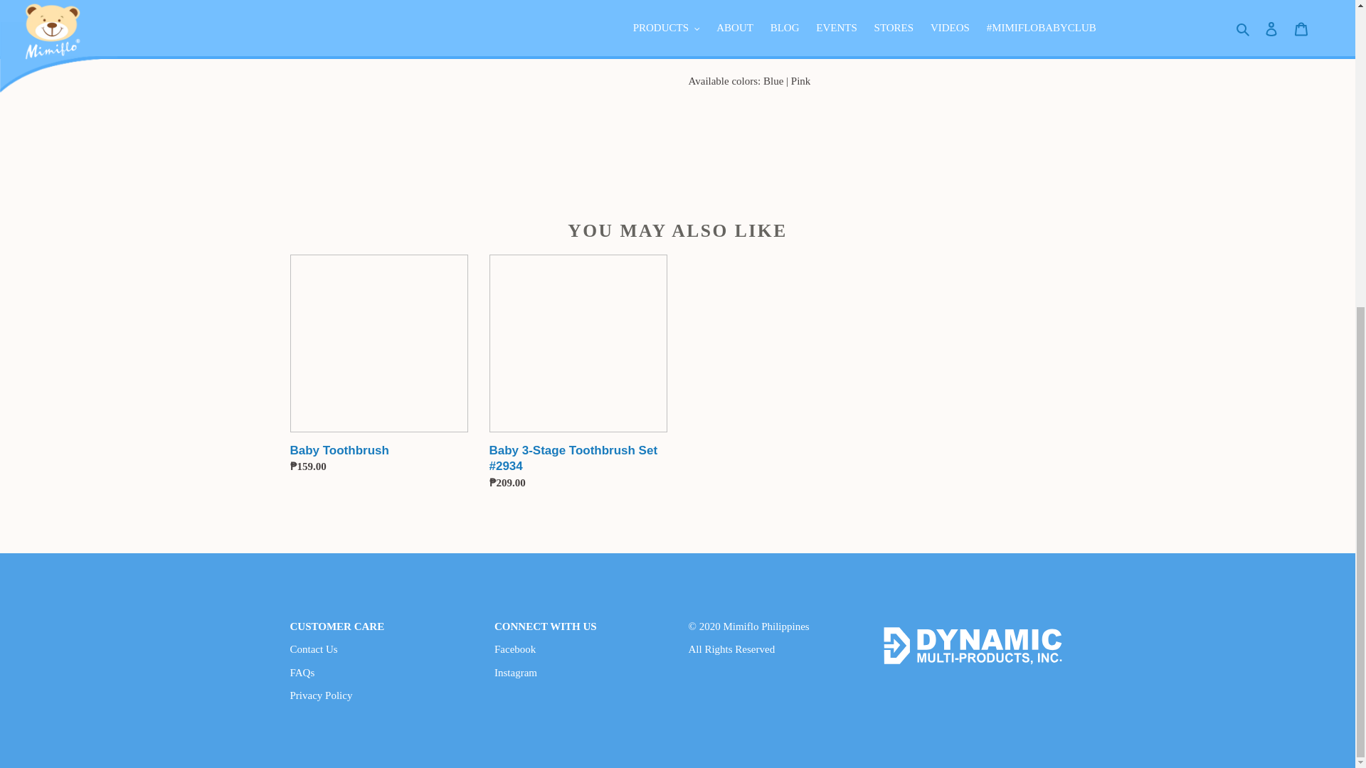 The width and height of the screenshot is (1366, 768). What do you see at coordinates (321, 695) in the screenshot?
I see `Policy` at bounding box center [321, 695].